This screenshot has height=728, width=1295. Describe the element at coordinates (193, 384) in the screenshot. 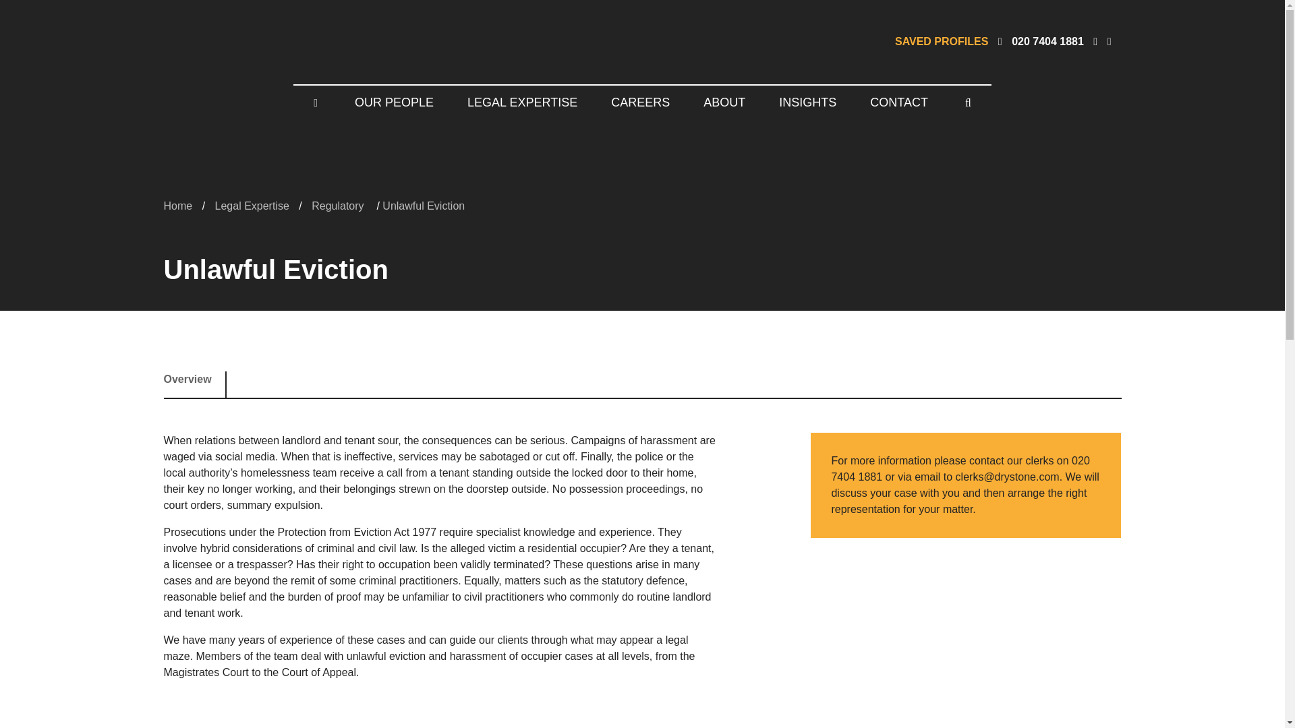

I see `Unlawful Eviction Overview` at that location.